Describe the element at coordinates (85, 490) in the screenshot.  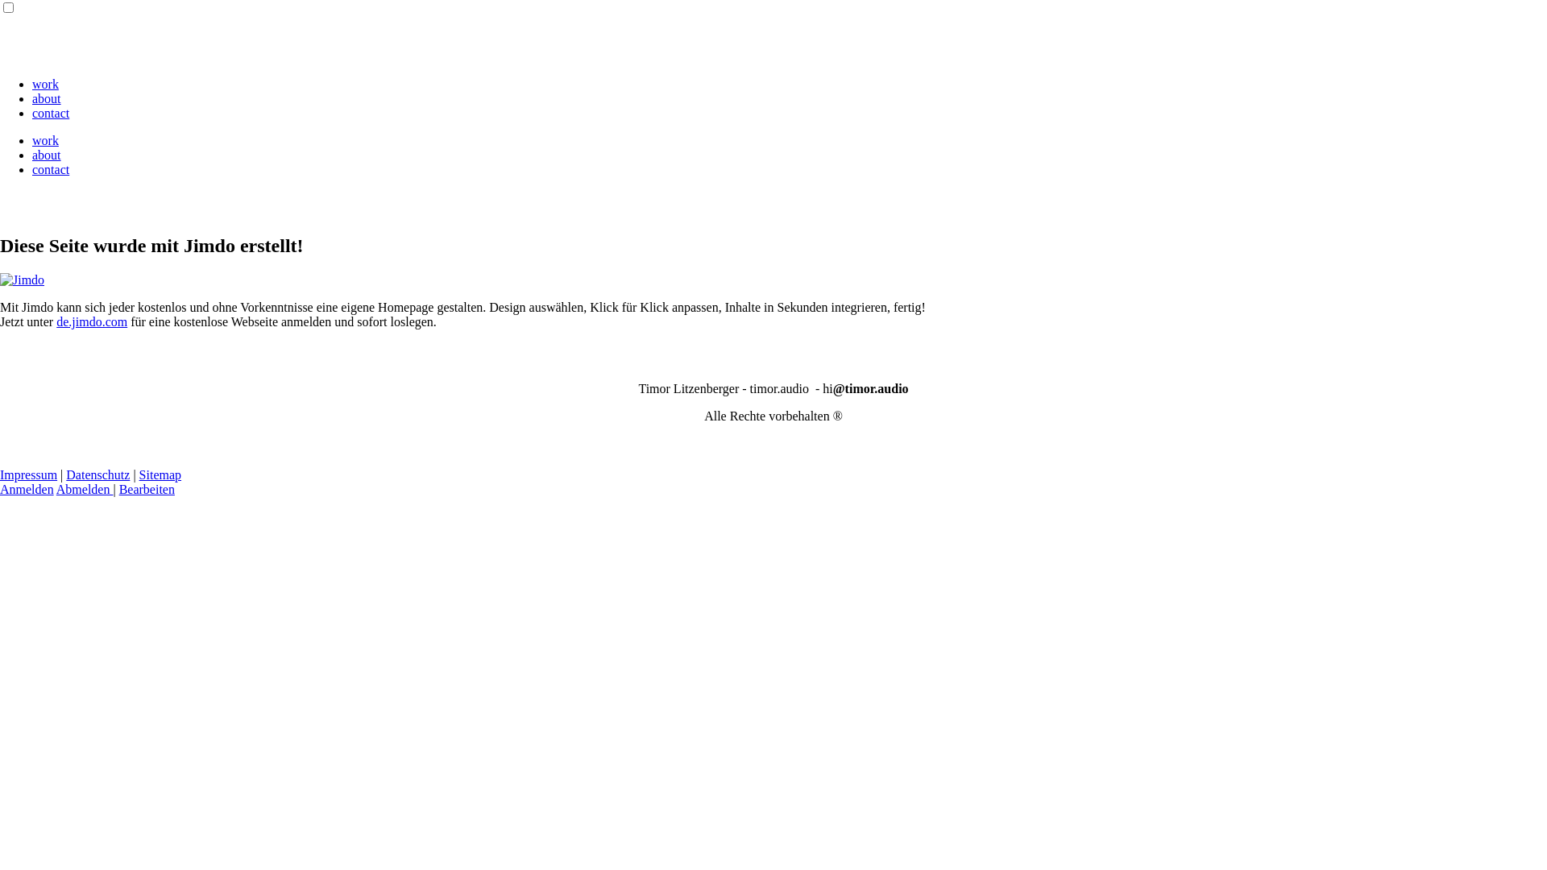
I see `Abmelden` at that location.